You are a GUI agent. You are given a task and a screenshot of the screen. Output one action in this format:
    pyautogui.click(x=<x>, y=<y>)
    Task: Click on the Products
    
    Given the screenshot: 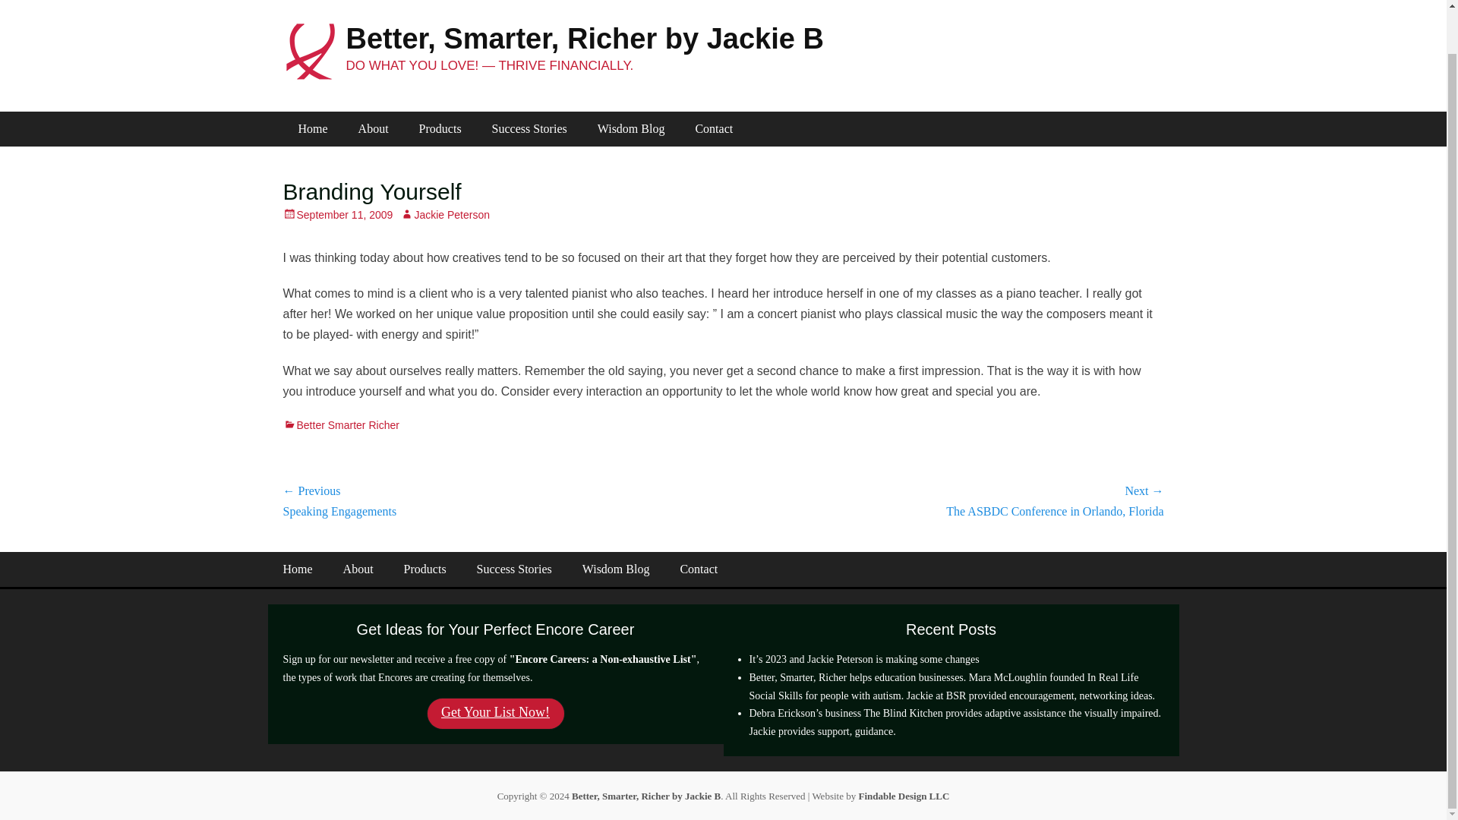 What is the action you would take?
    pyautogui.click(x=440, y=129)
    